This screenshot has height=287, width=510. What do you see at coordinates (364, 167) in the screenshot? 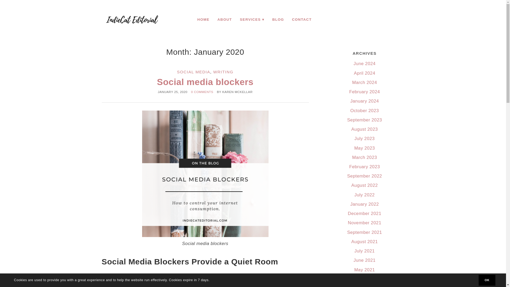
I see `February 2023` at bounding box center [364, 167].